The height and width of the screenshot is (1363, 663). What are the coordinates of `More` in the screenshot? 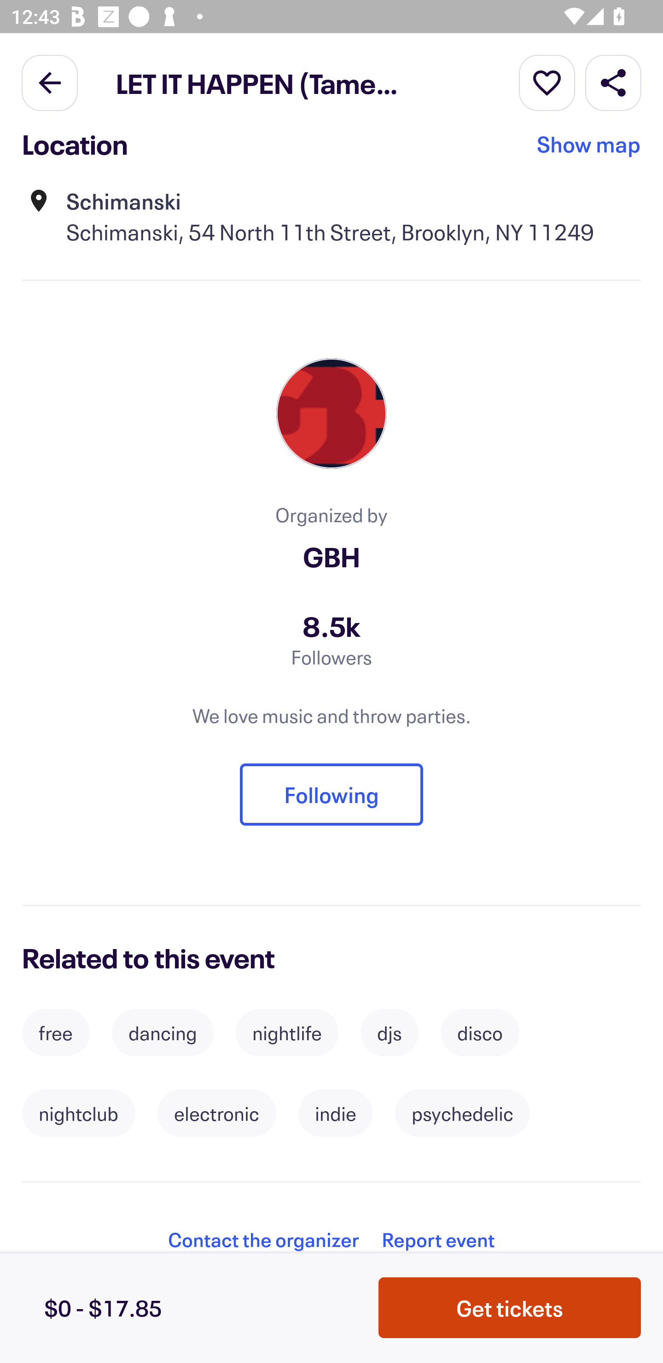 It's located at (547, 82).